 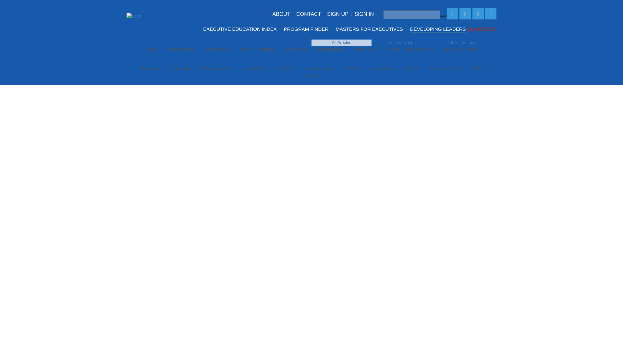 I want to click on ABOUT, so click(x=281, y=14).